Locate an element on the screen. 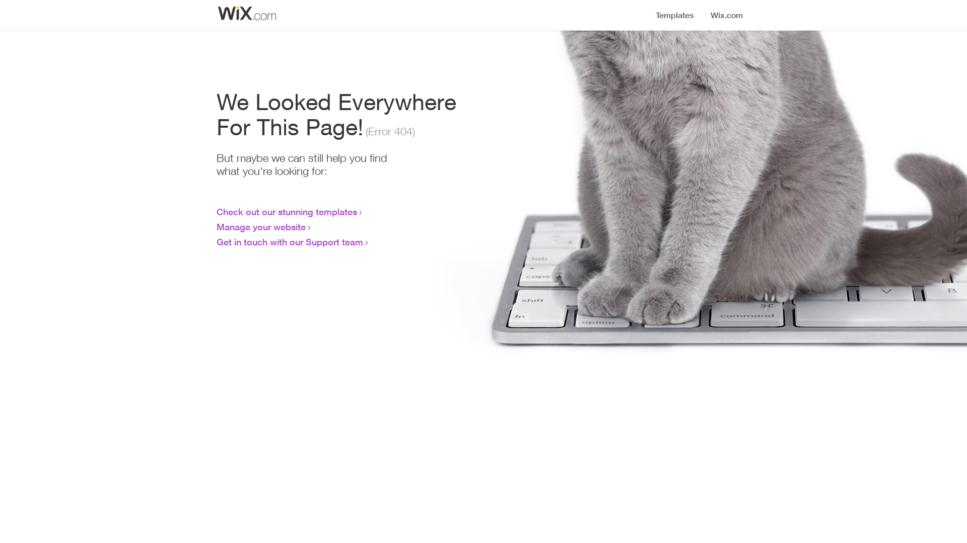 This screenshot has height=543, width=967. Get in touch with our Support team is located at coordinates (290, 242).